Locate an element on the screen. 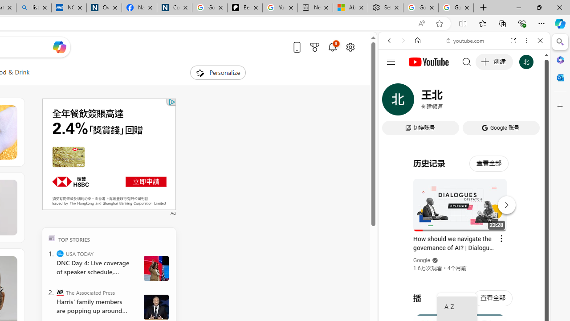  Personalize is located at coordinates (217, 72).